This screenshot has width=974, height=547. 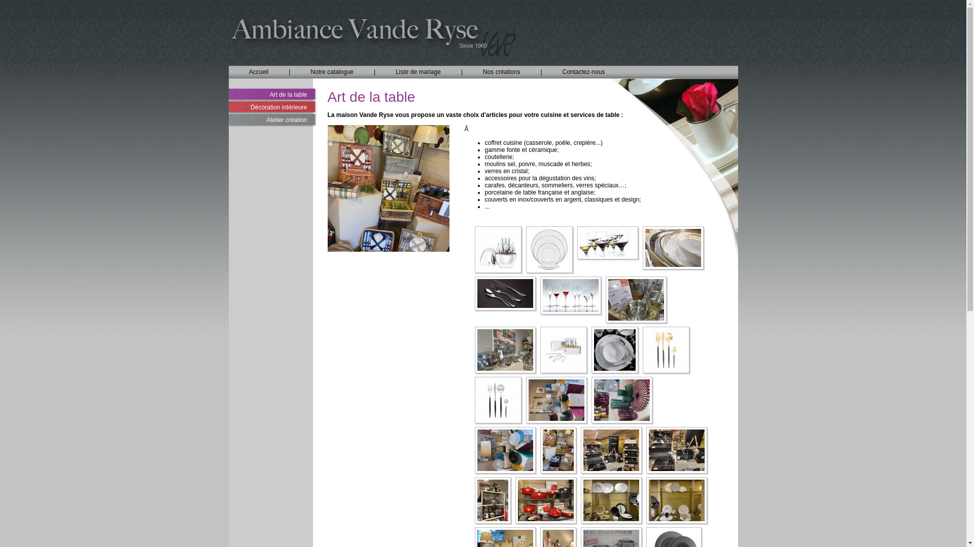 What do you see at coordinates (673, 248) in the screenshot?
I see `amb-orleans.jpg` at bounding box center [673, 248].